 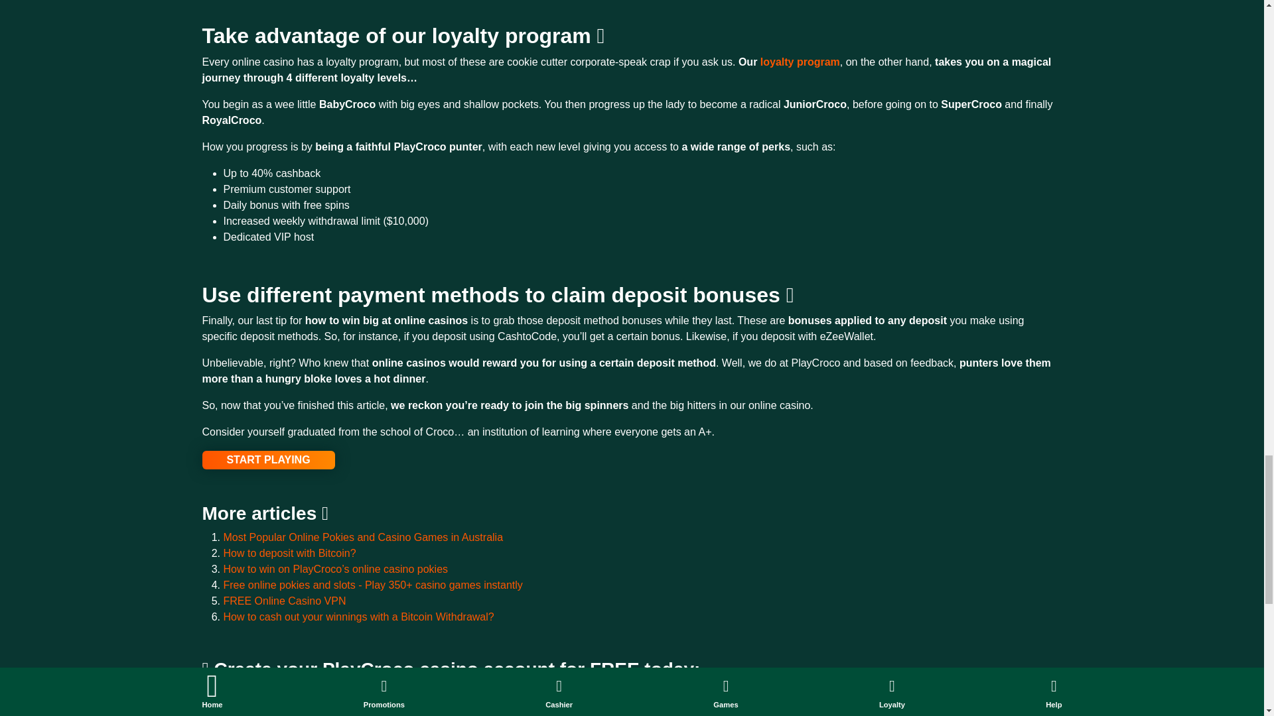 What do you see at coordinates (284, 601) in the screenshot?
I see `FREE Online Casino VPN` at bounding box center [284, 601].